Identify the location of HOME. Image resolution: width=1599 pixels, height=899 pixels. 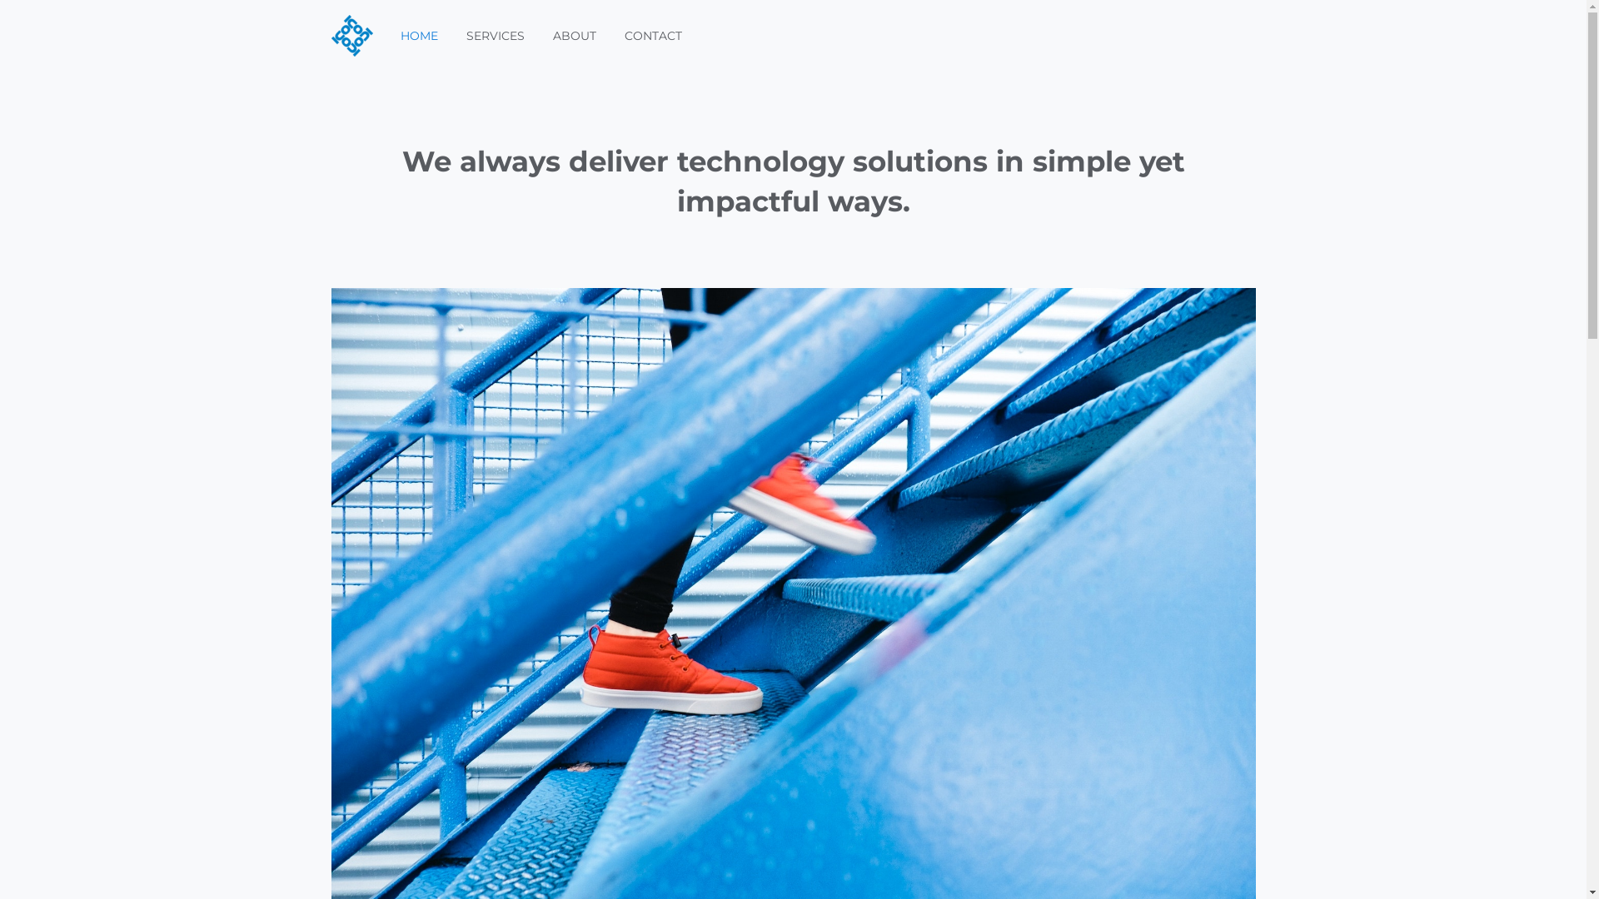
(420, 36).